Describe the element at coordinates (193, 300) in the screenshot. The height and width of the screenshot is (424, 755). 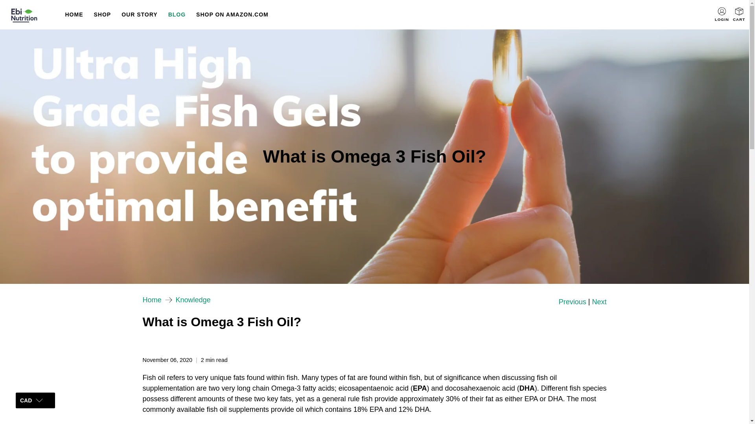
I see `Knowledge` at that location.